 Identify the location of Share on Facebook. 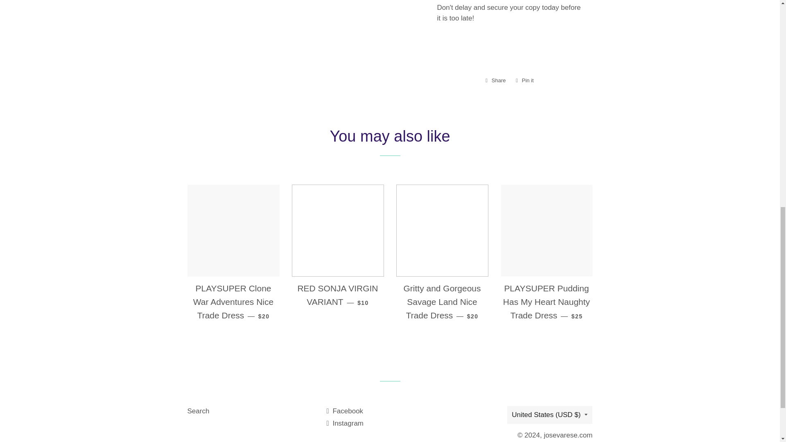
(345, 423).